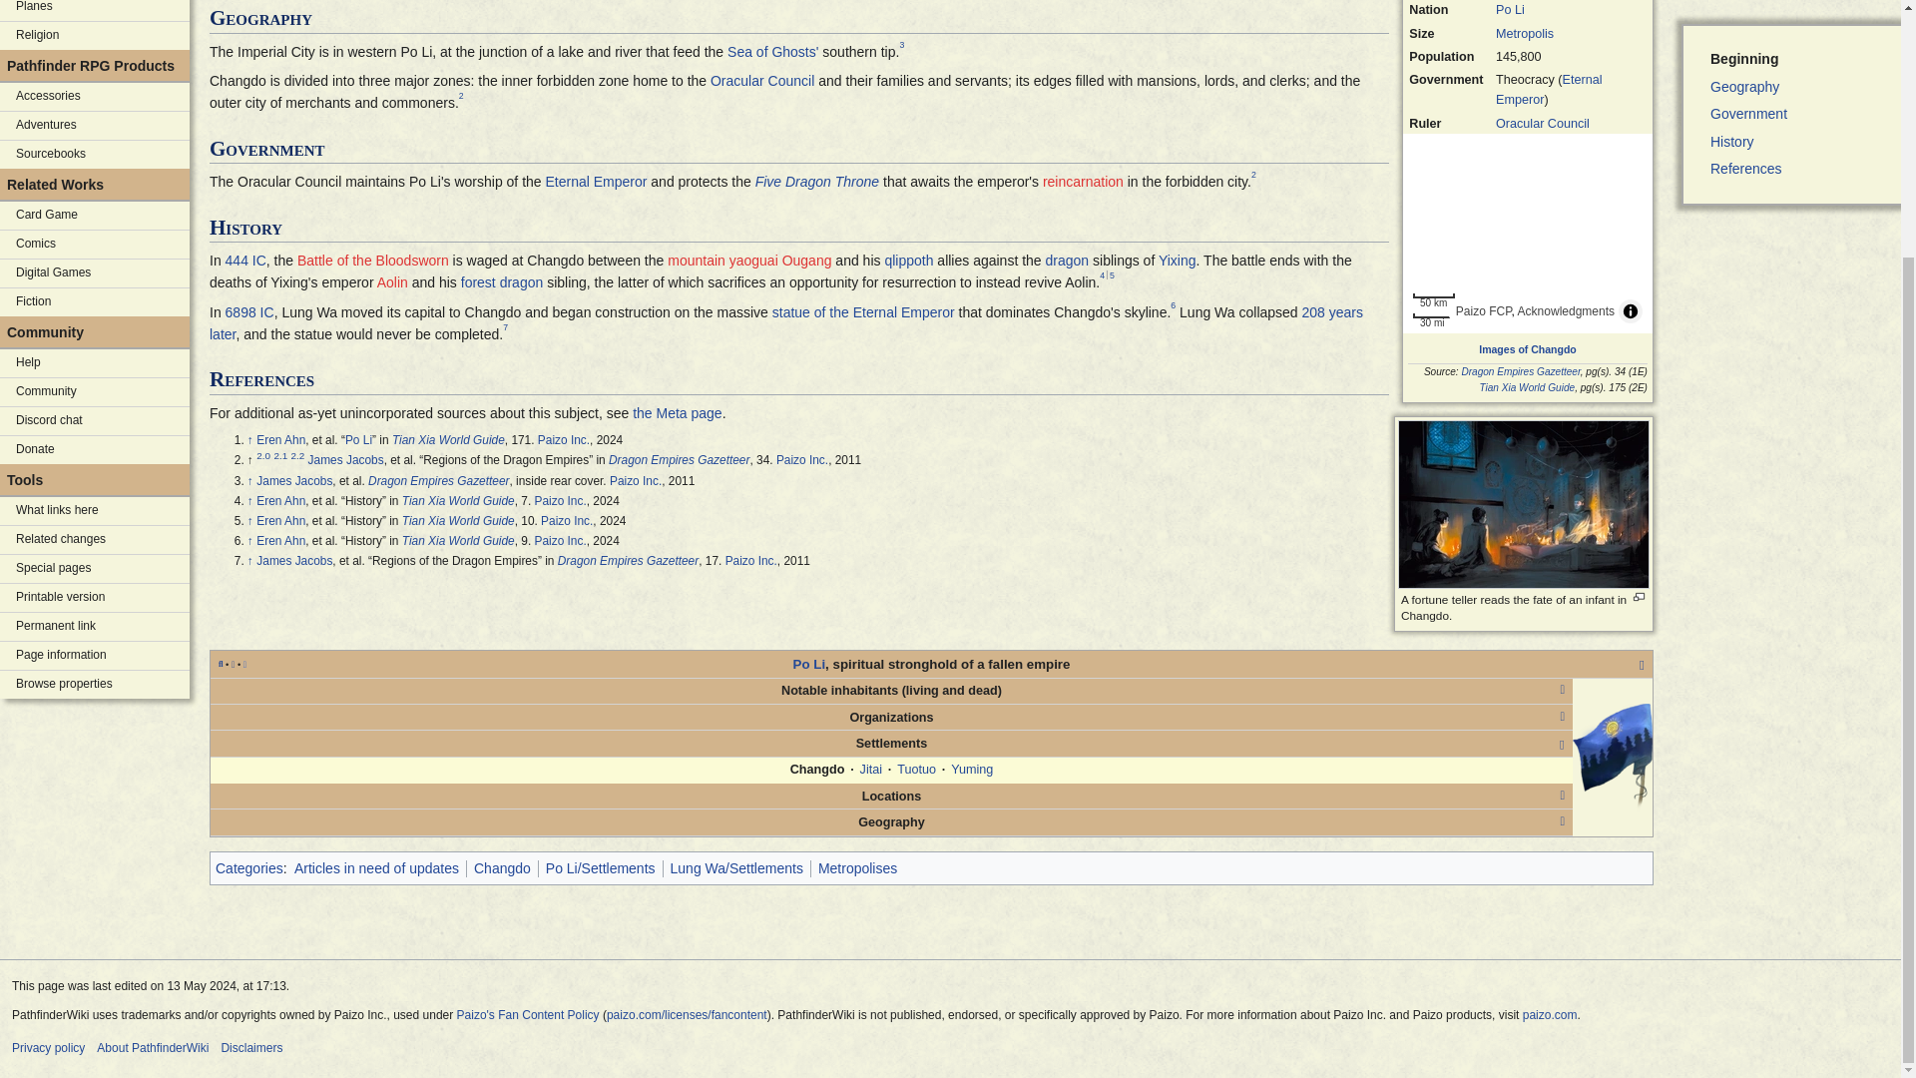  Describe the element at coordinates (95, 627) in the screenshot. I see `Permanent link` at that location.